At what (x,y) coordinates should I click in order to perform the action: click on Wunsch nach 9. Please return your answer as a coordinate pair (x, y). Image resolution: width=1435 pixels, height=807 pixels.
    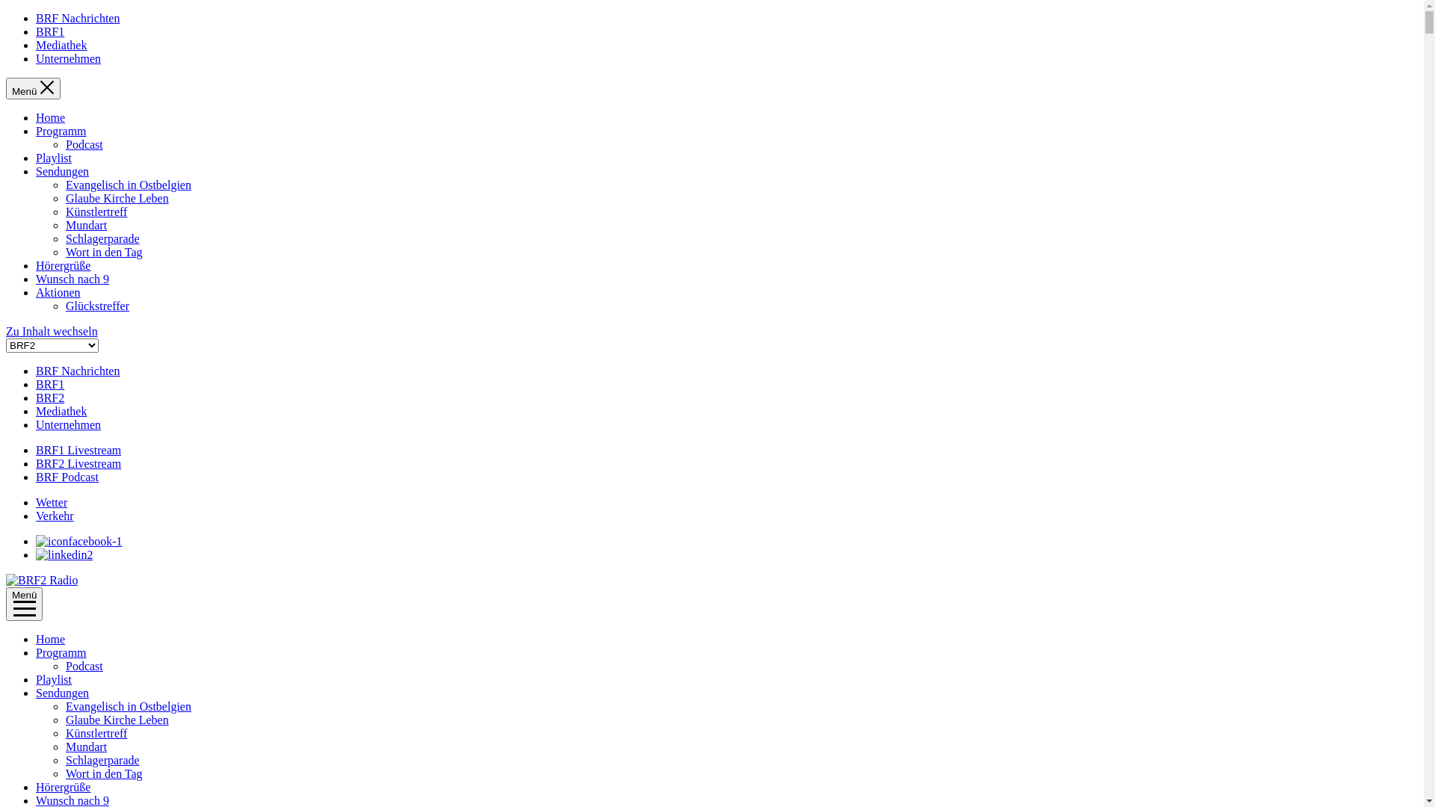
    Looking at the image, I should click on (72, 279).